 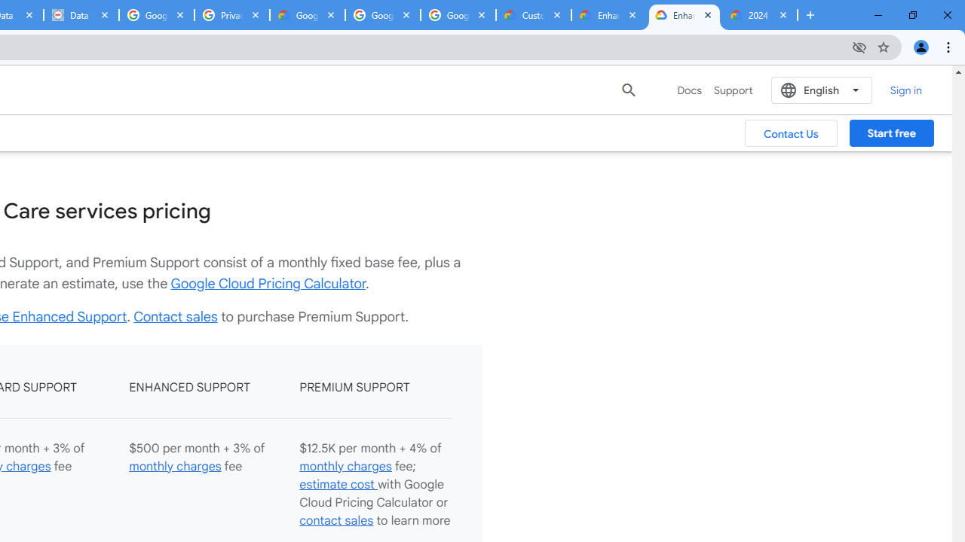 What do you see at coordinates (689, 90) in the screenshot?
I see `Docs` at bounding box center [689, 90].